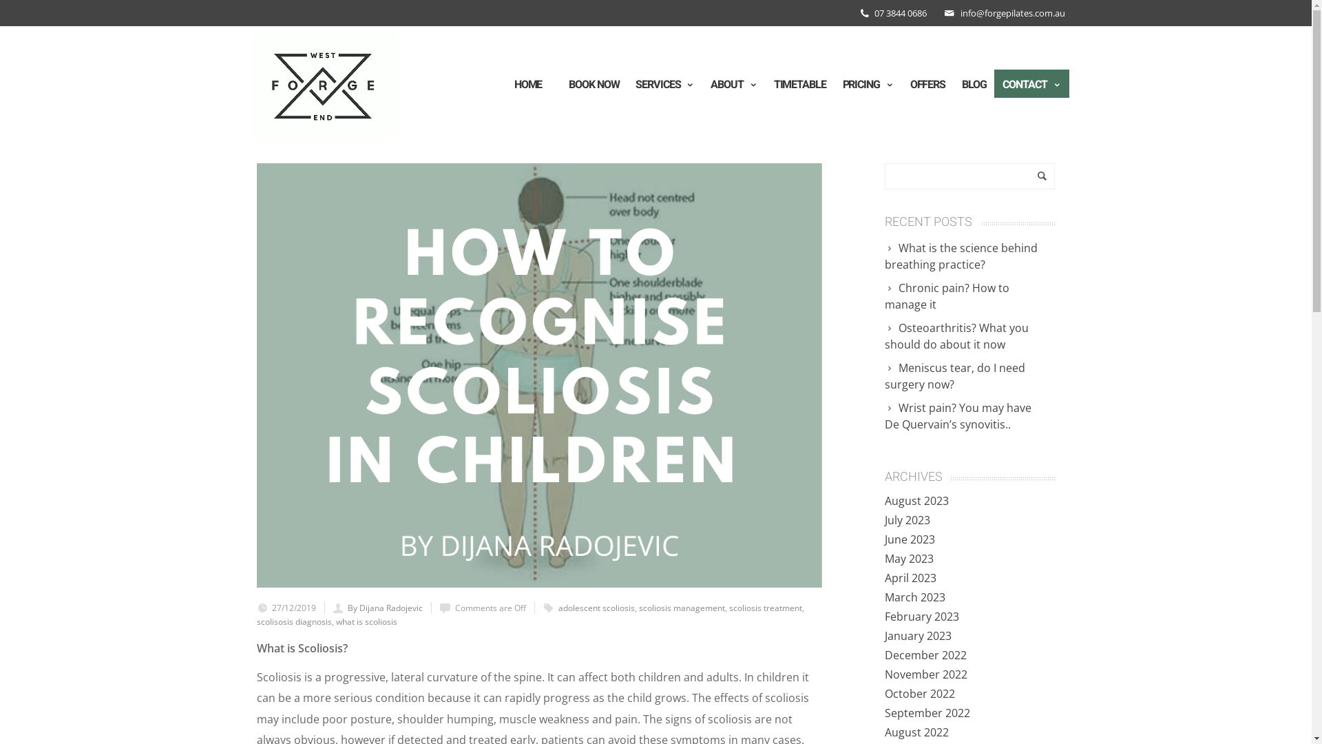 The height and width of the screenshot is (744, 1322). Describe the element at coordinates (909, 559) in the screenshot. I see `May 2023` at that location.